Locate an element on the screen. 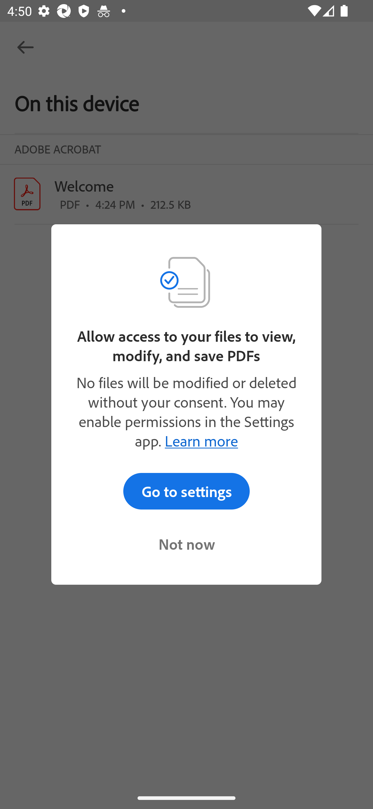 The width and height of the screenshot is (373, 809). Go to settings is located at coordinates (187, 491).